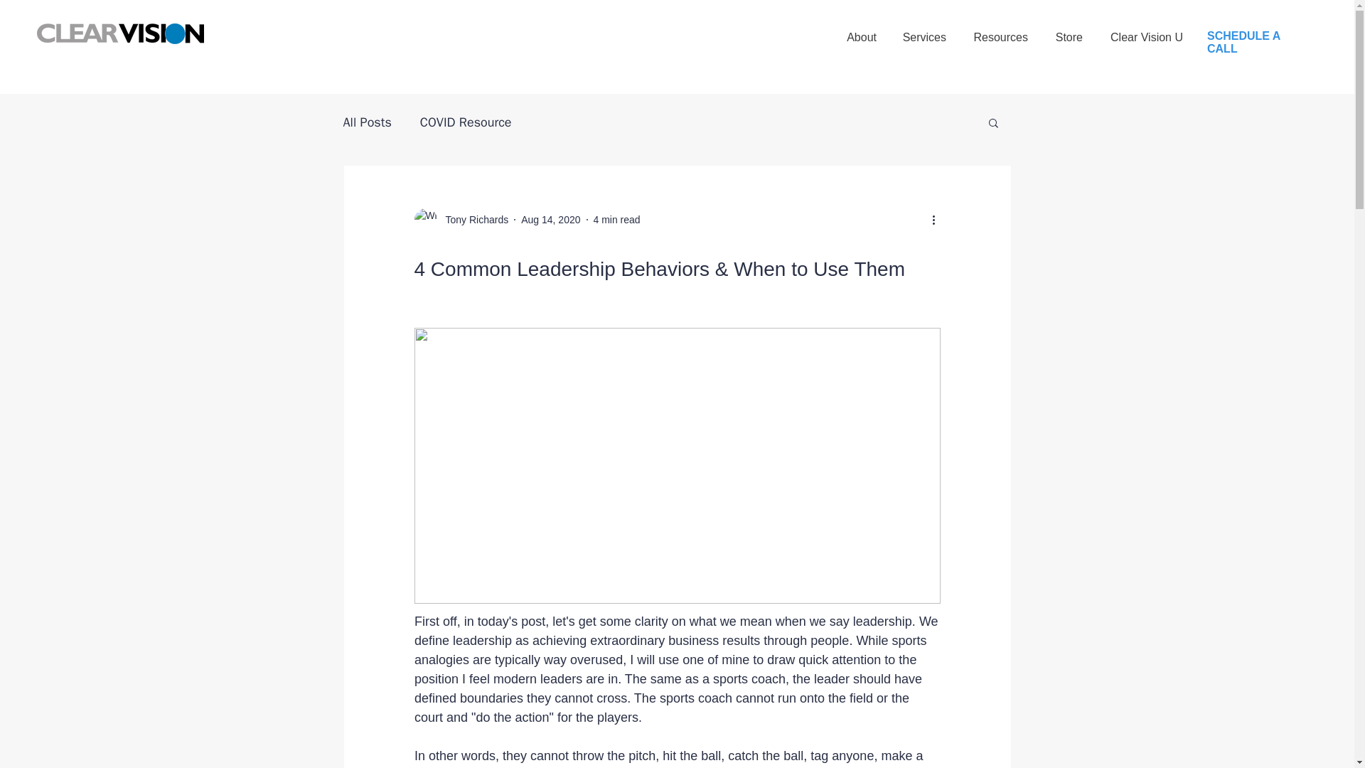  What do you see at coordinates (466, 122) in the screenshot?
I see `COVID Resource` at bounding box center [466, 122].